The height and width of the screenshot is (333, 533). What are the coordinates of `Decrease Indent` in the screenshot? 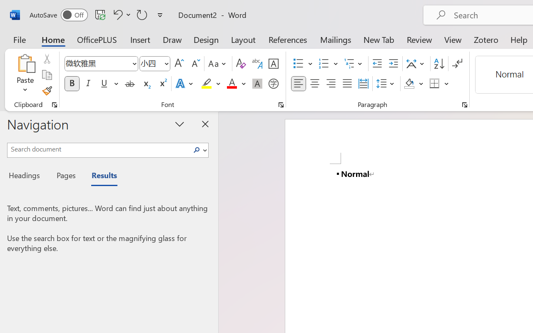 It's located at (377, 64).